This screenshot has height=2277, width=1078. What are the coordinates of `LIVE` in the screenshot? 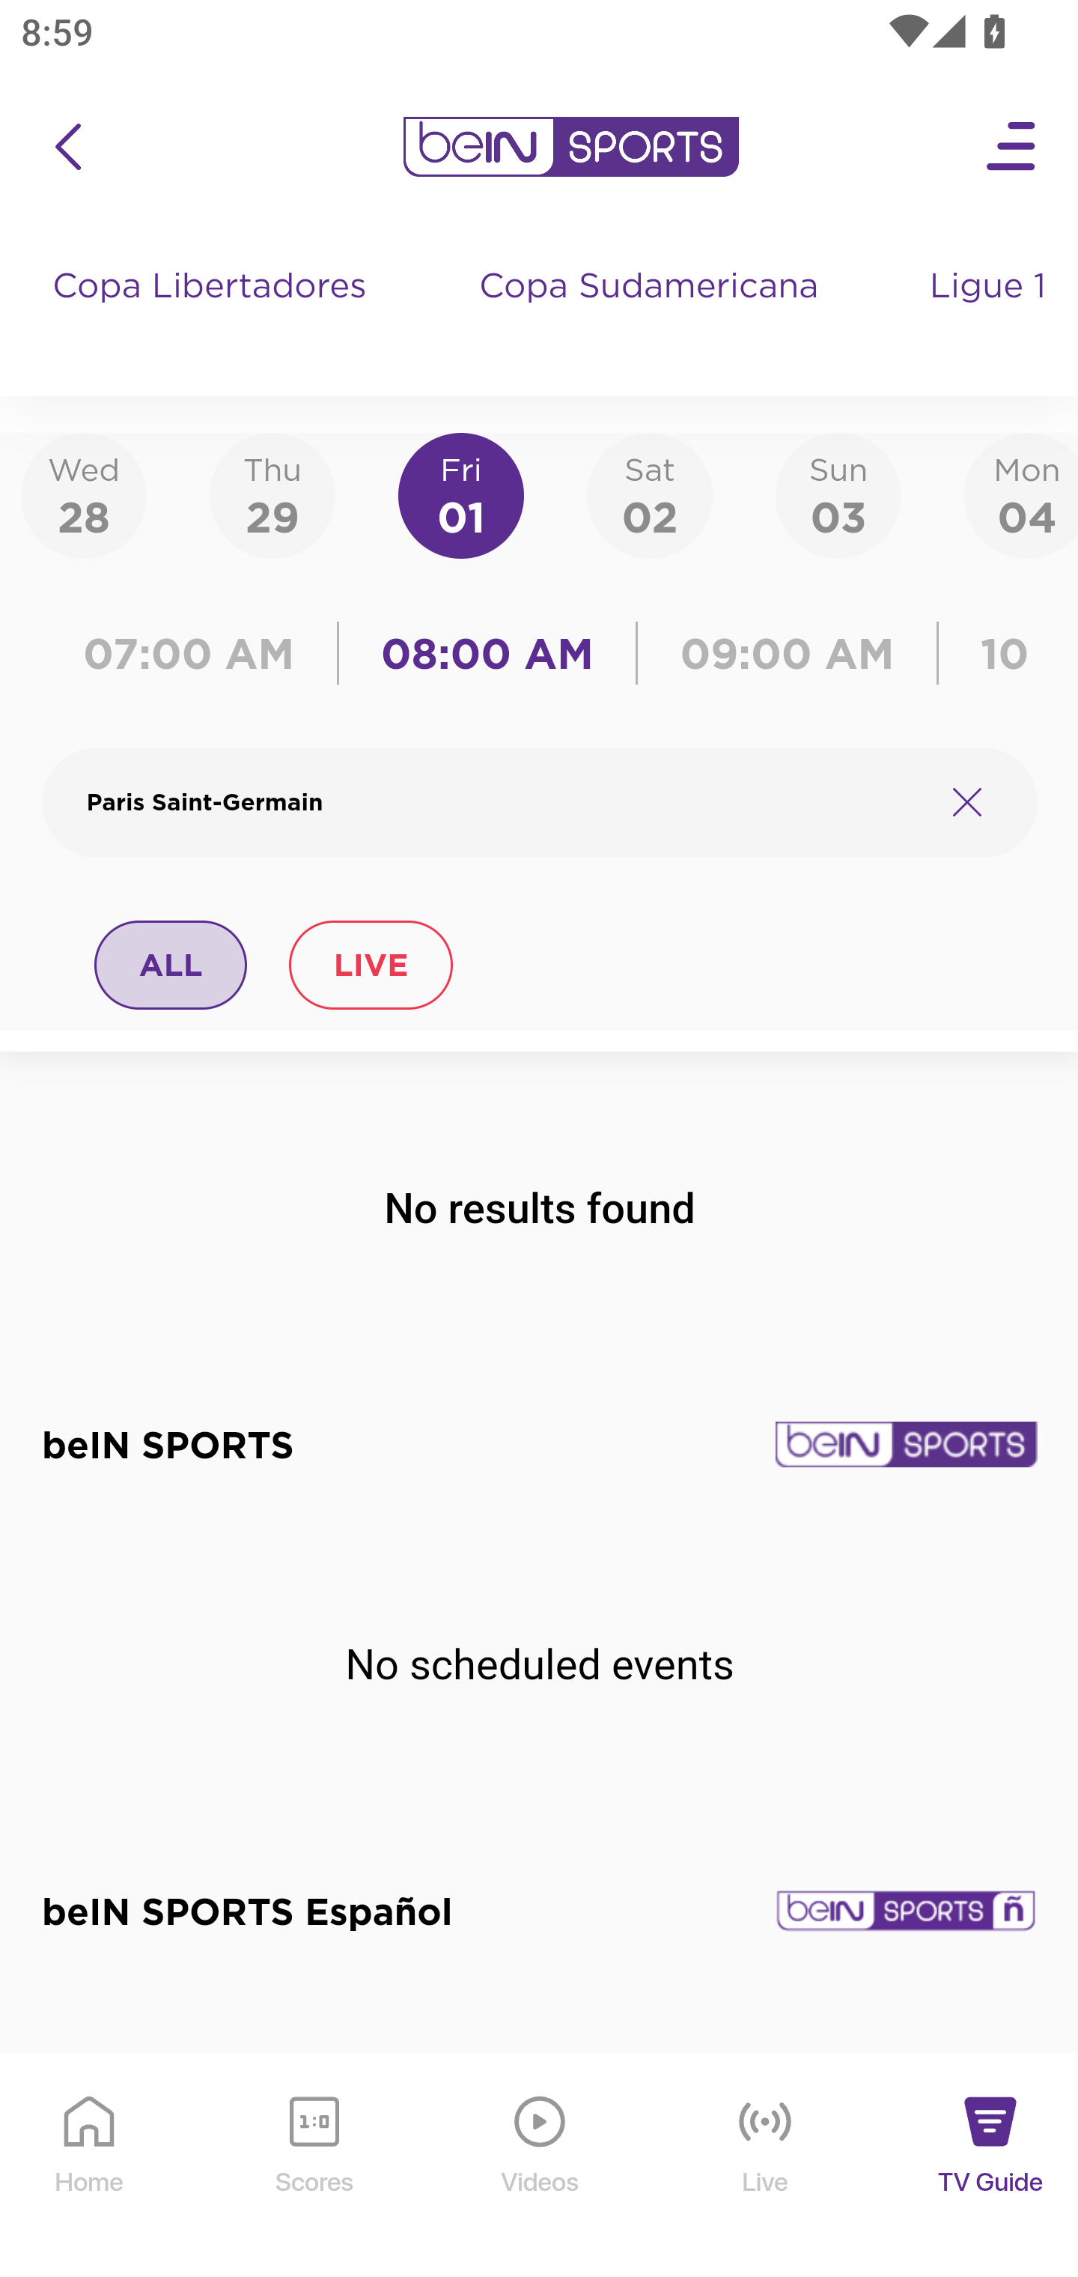 It's located at (370, 964).